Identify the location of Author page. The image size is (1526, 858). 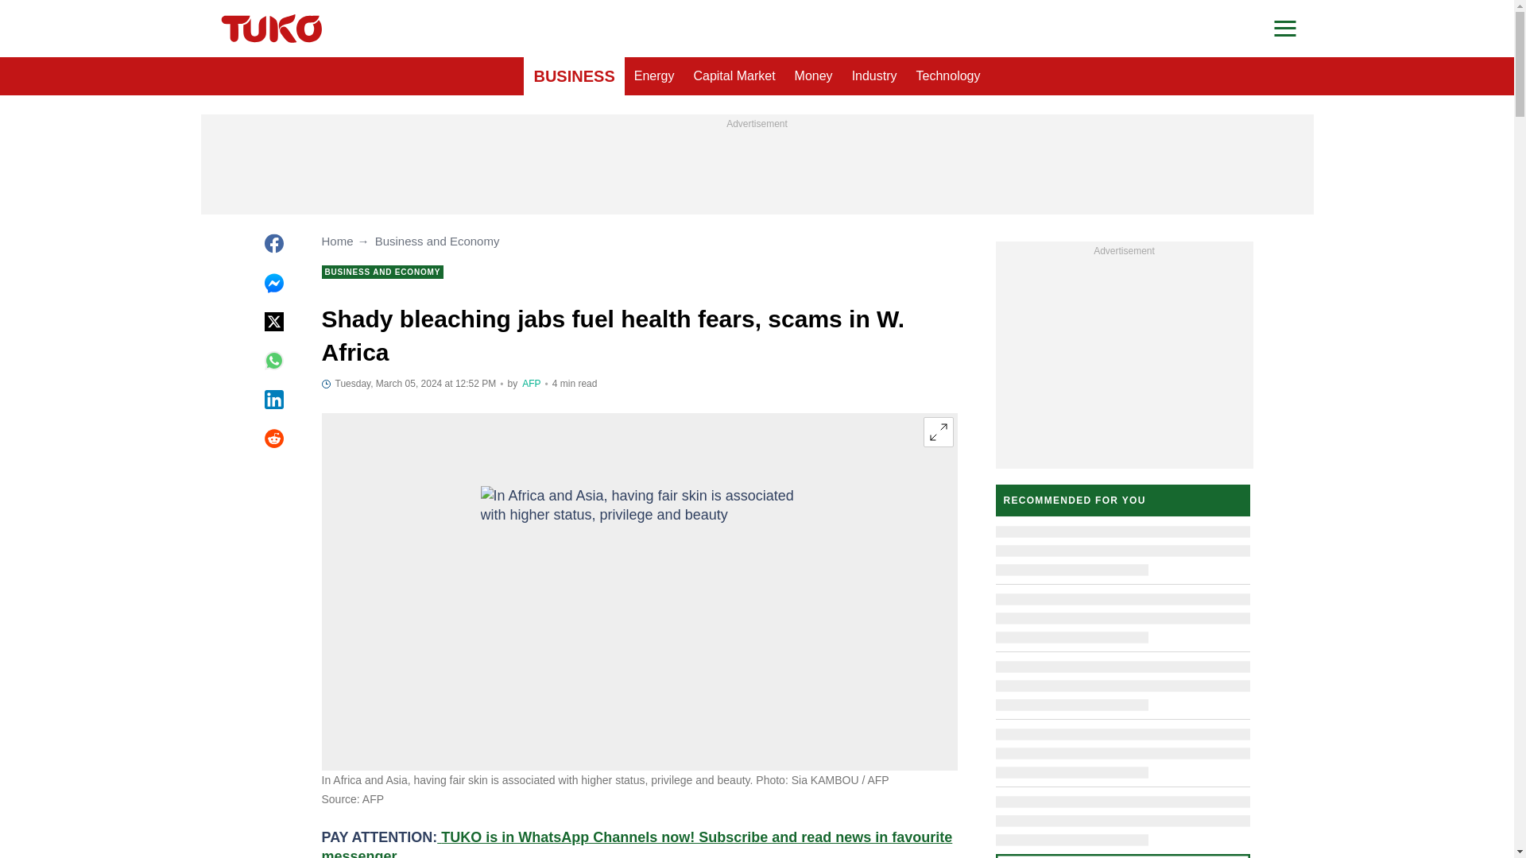
(531, 384).